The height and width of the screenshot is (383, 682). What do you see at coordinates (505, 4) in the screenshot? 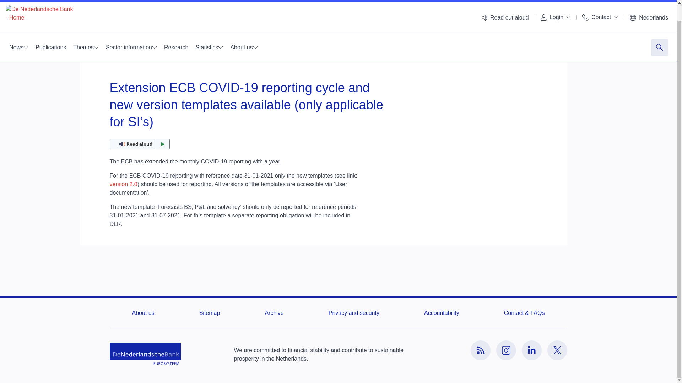
I see `Read out aloud` at bounding box center [505, 4].